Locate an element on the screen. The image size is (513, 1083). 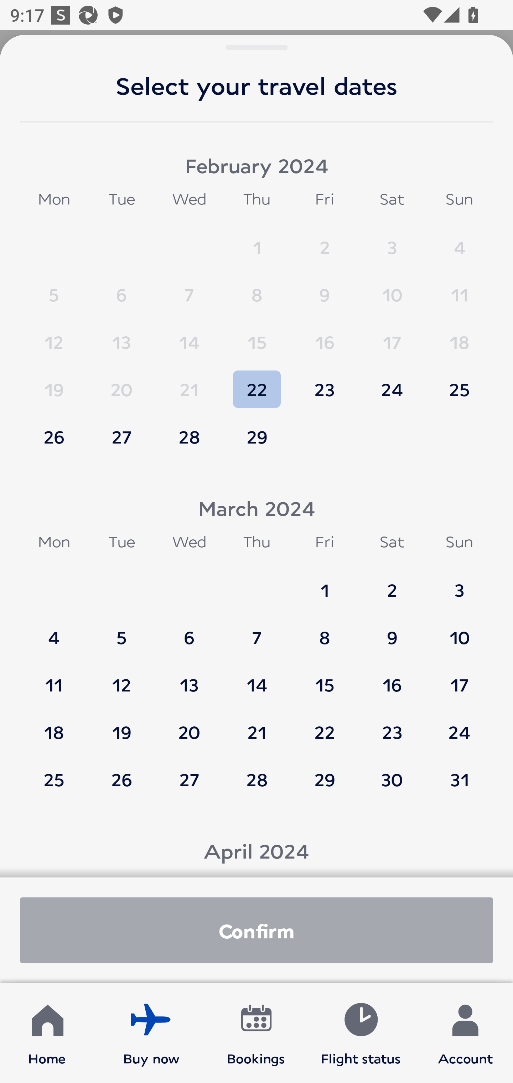
1 is located at coordinates (257, 241).